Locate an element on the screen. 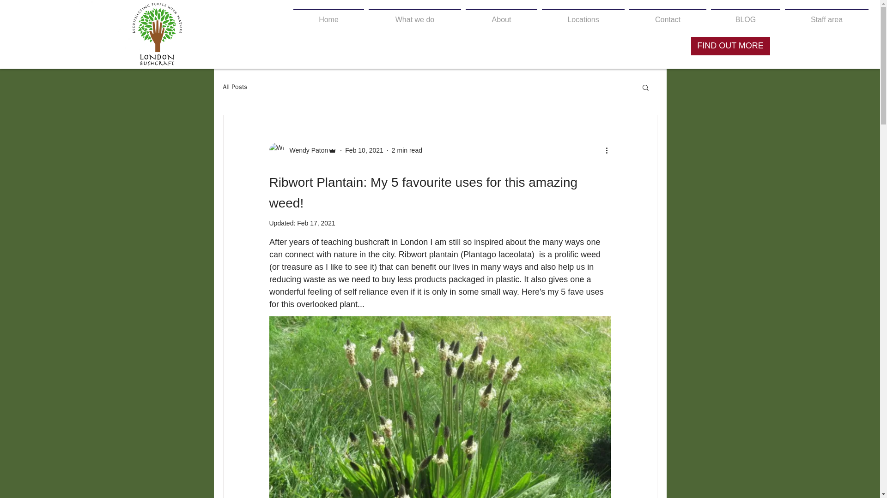  BLOG is located at coordinates (746, 16).